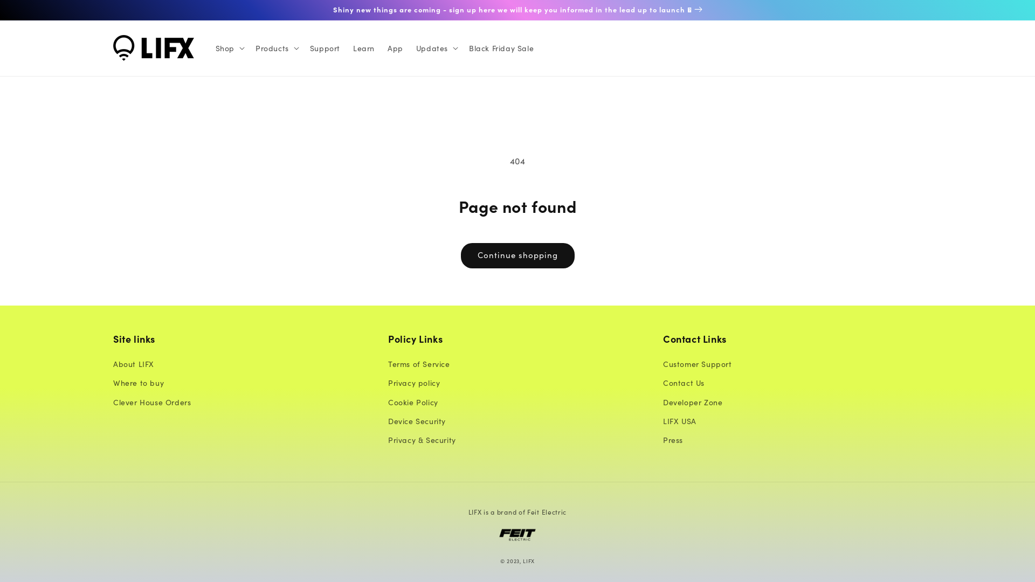 The height and width of the screenshot is (582, 1035). Describe the element at coordinates (152, 402) in the screenshot. I see `Clever House Orders` at that location.